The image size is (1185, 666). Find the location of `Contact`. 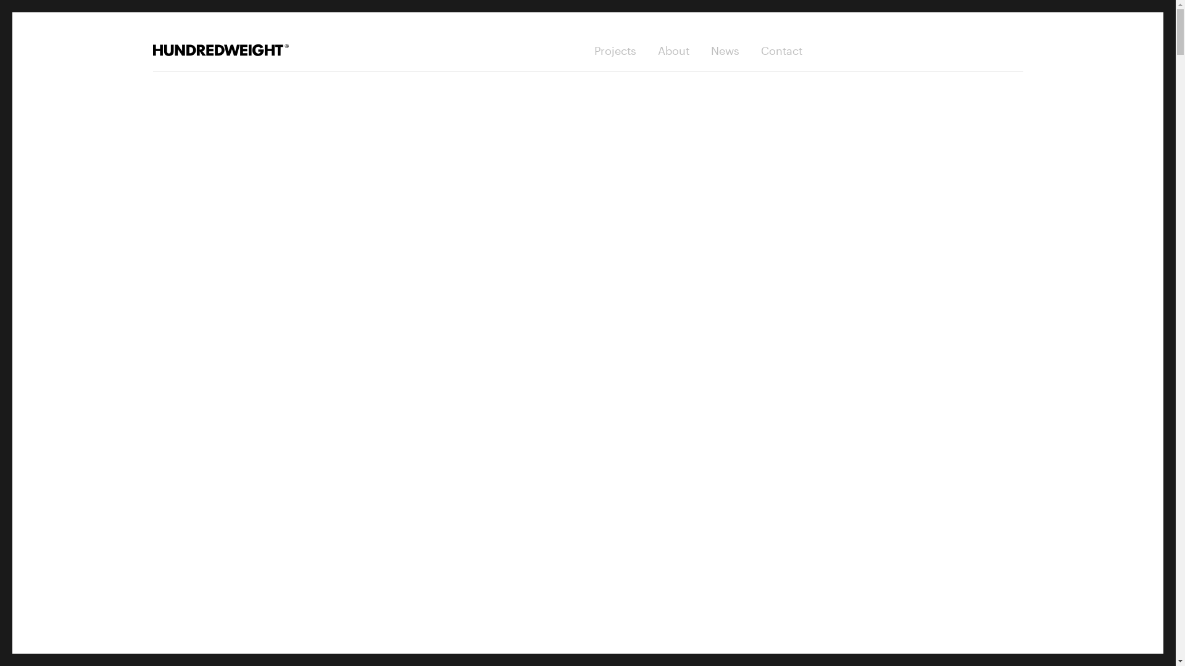

Contact is located at coordinates (781, 51).